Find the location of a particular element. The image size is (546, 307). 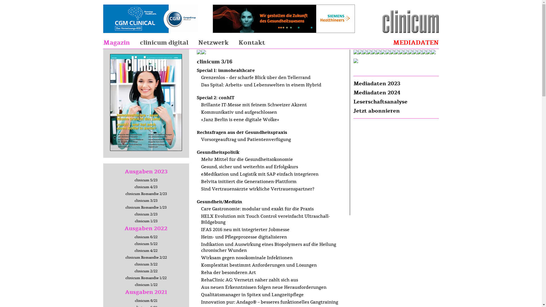

Gesund, sicher und weiterhin auf Erfolgskurs is located at coordinates (249, 167).